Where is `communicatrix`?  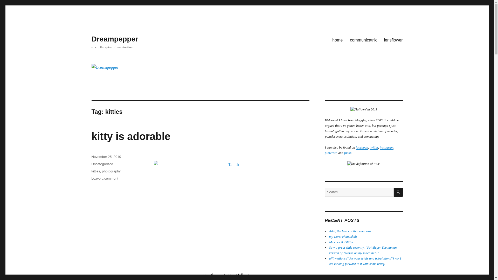 communicatrix is located at coordinates (363, 40).